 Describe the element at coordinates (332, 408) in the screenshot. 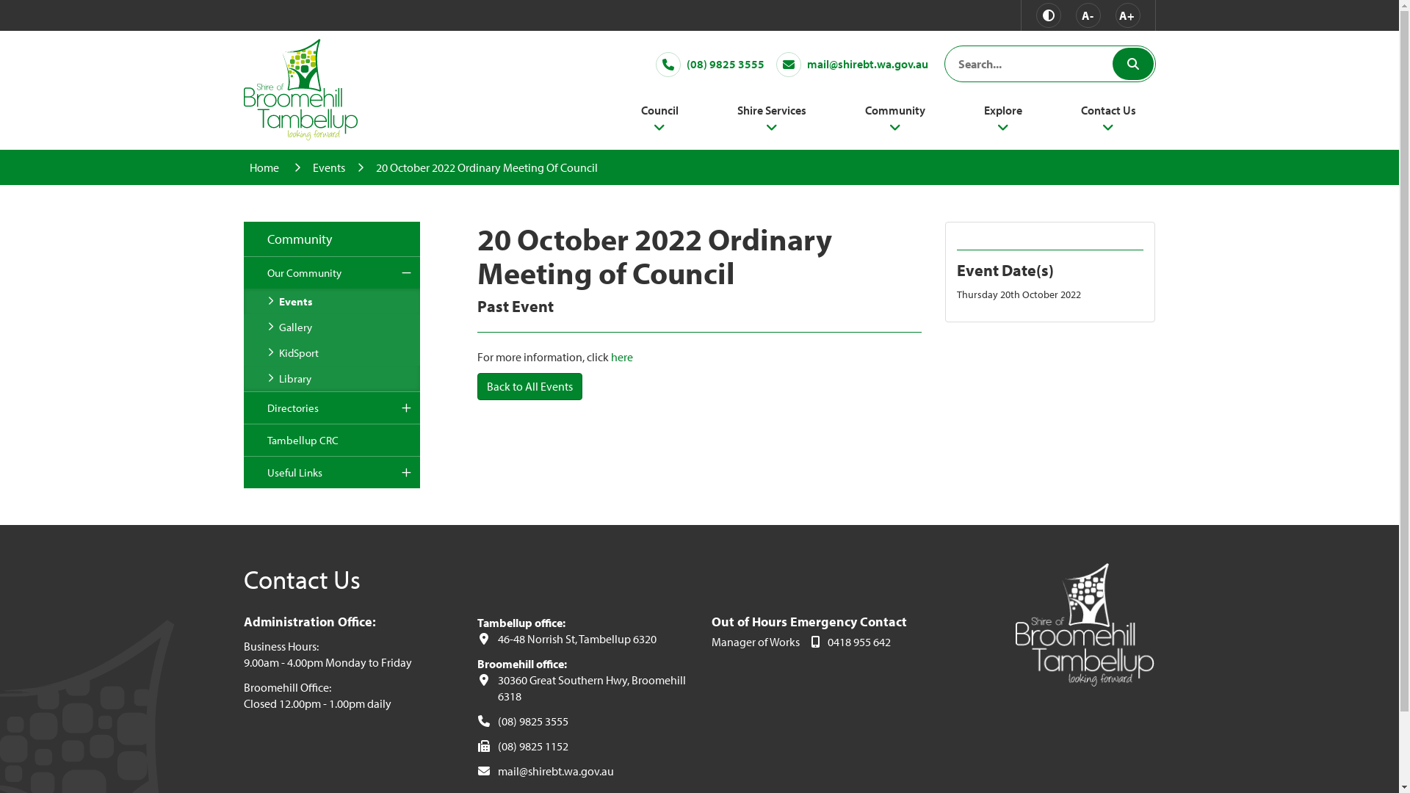

I see `Directories` at that location.